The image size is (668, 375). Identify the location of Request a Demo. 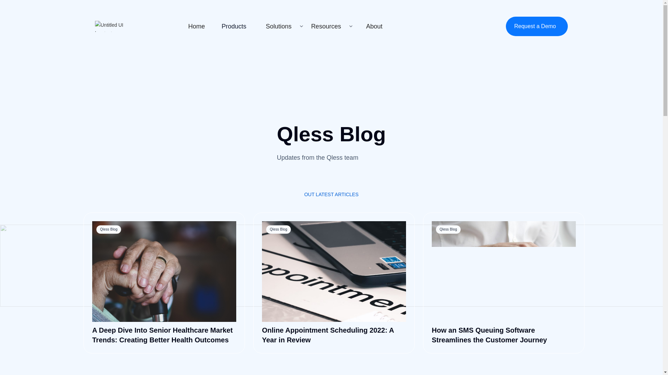
(536, 26).